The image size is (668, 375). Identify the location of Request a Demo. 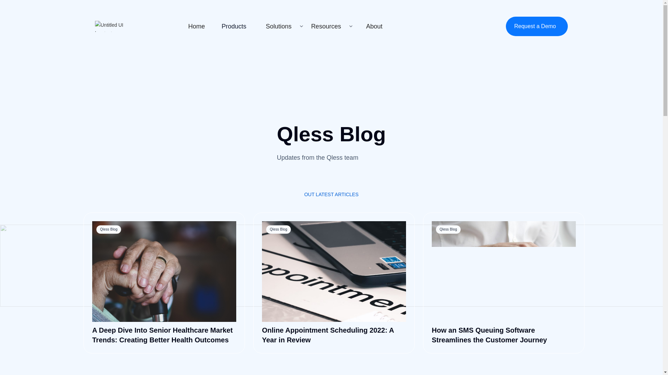
(536, 26).